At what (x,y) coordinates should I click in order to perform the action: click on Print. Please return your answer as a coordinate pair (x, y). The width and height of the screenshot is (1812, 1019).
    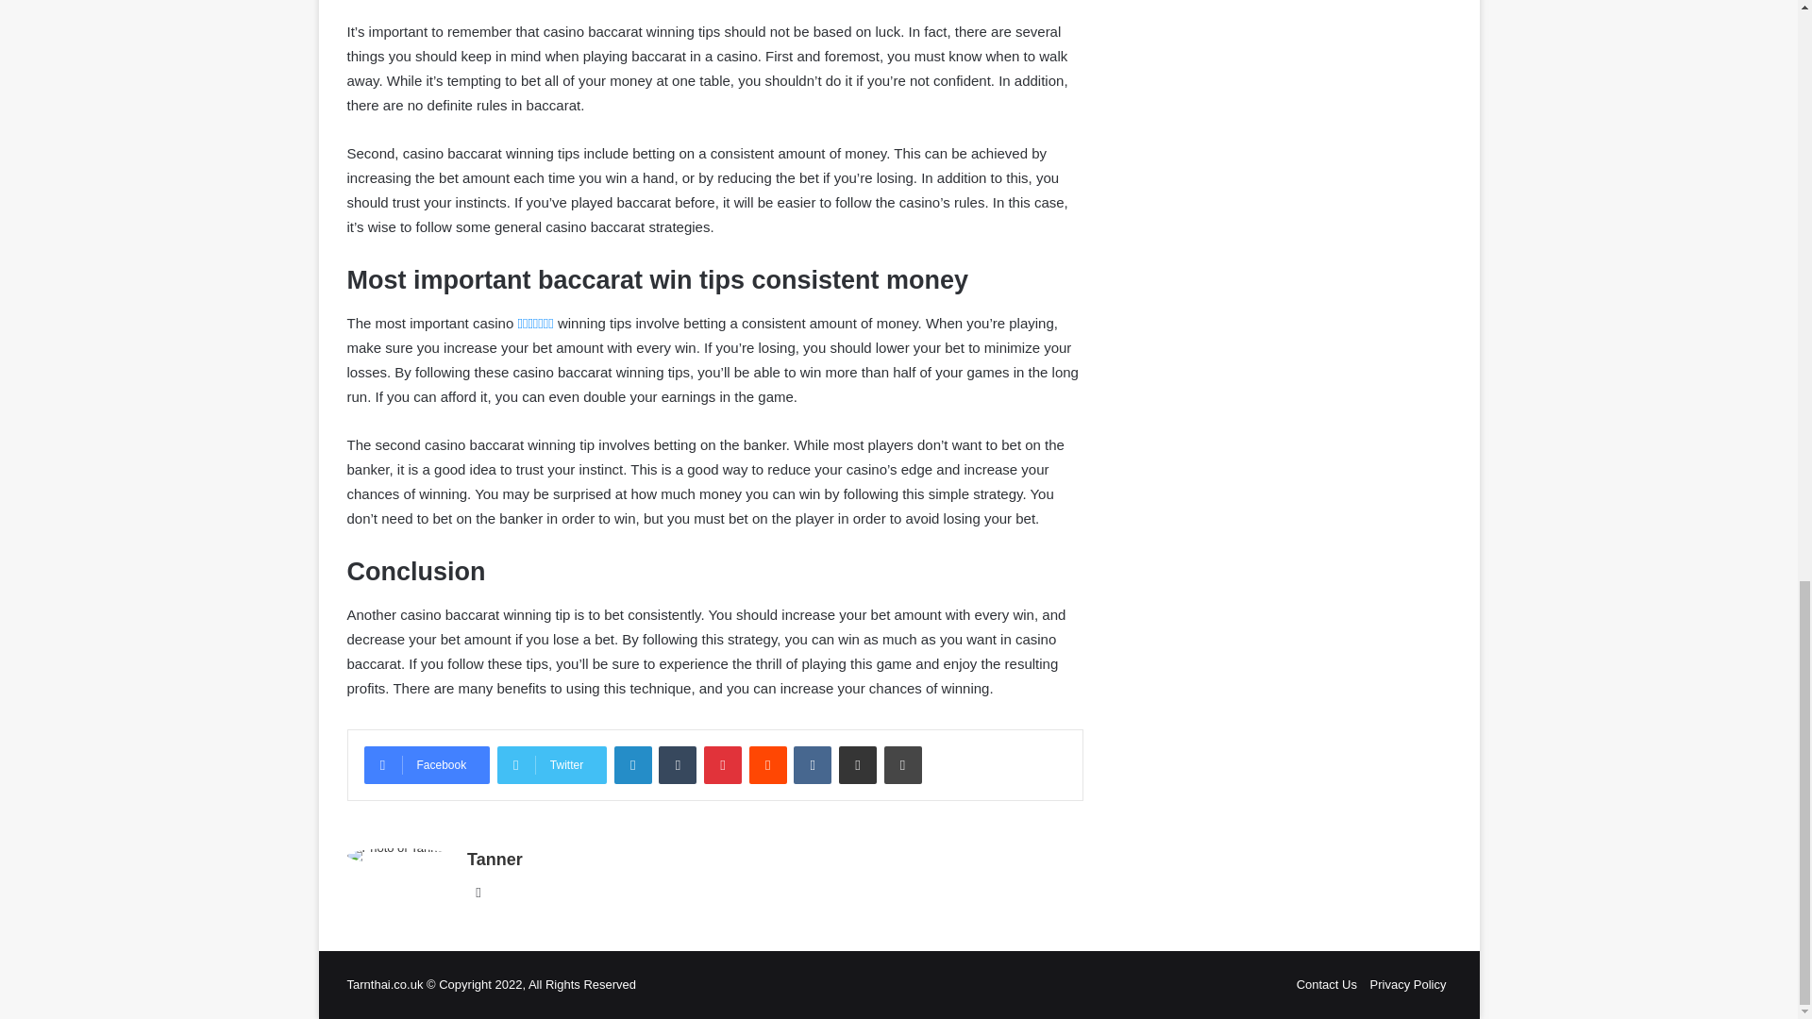
    Looking at the image, I should click on (902, 764).